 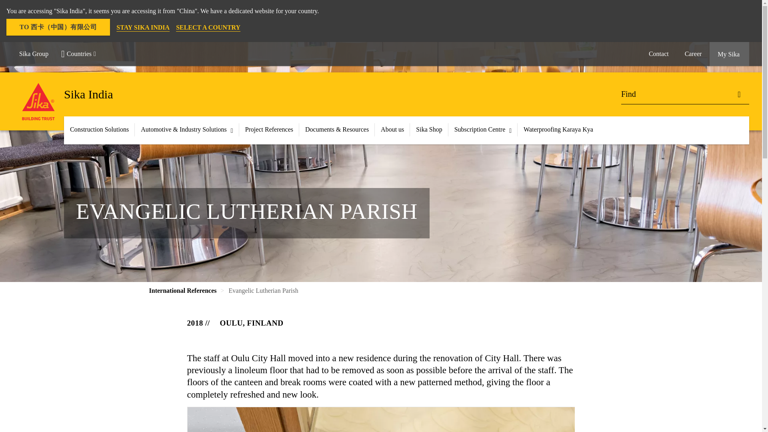 What do you see at coordinates (34, 54) in the screenshot?
I see `Sika Group` at bounding box center [34, 54].